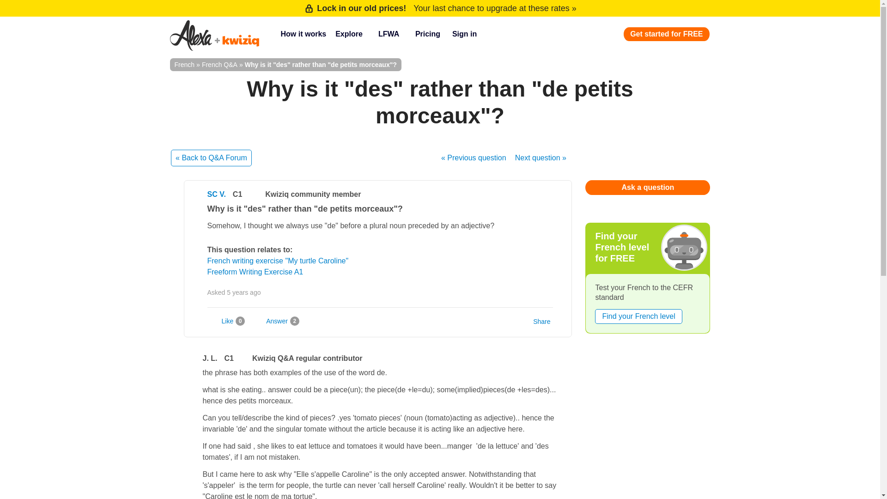 Image resolution: width=887 pixels, height=499 pixels. I want to click on Explore, so click(352, 34).